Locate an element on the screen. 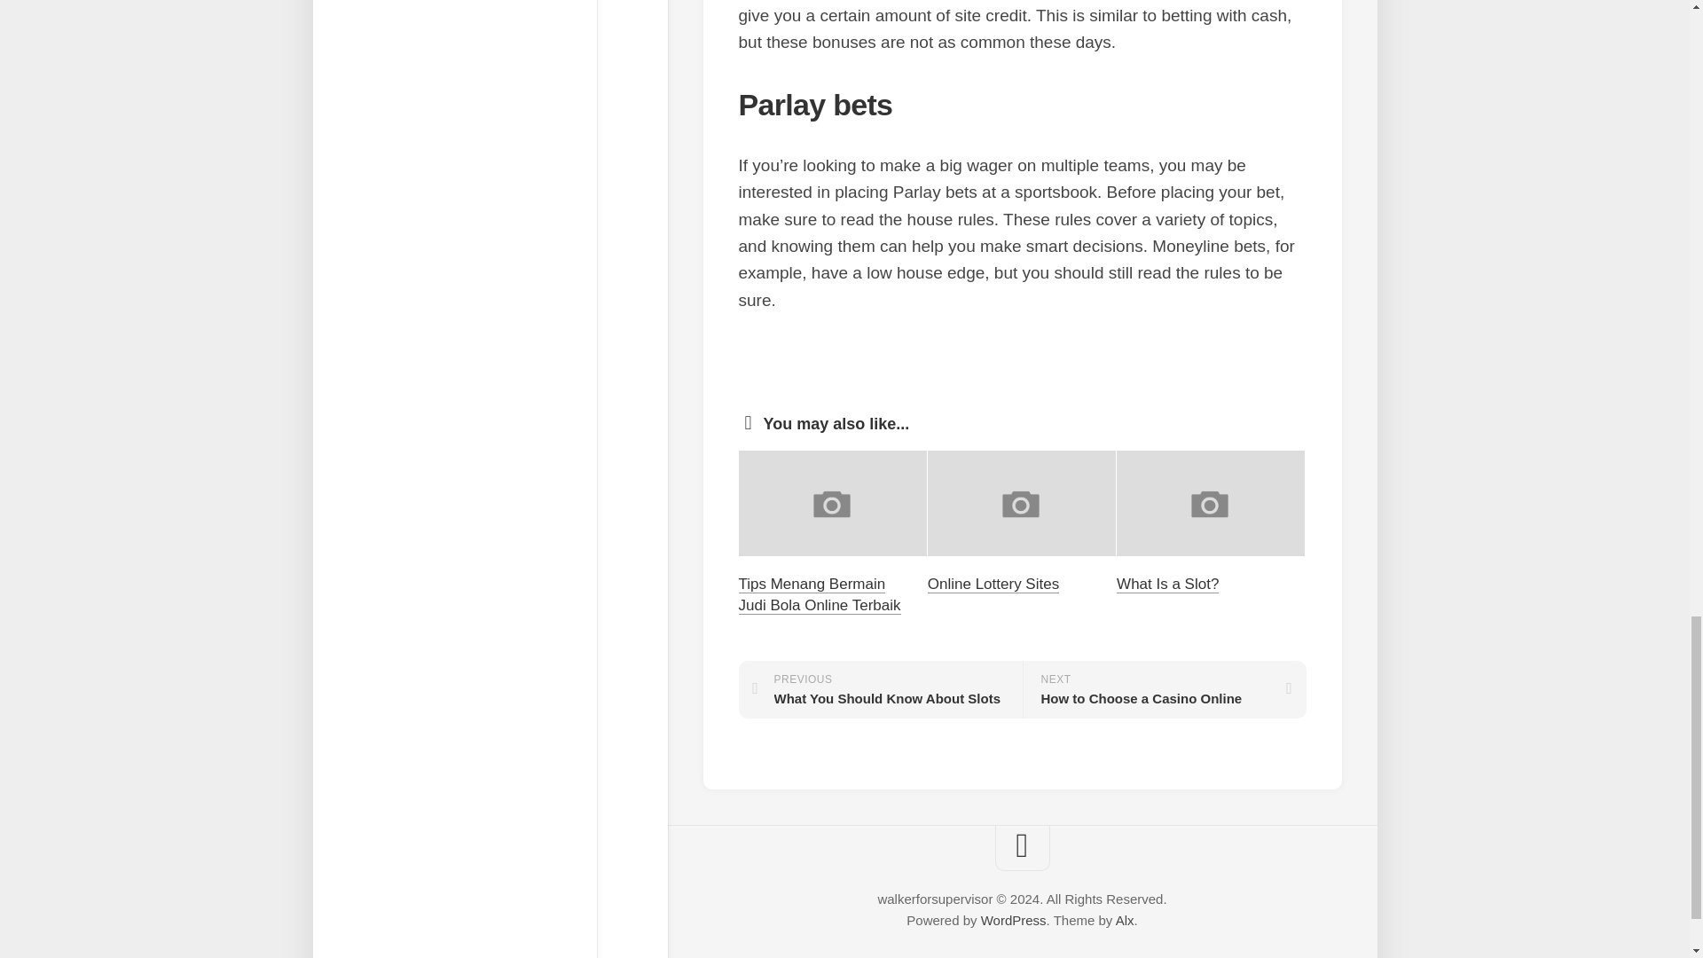  WordPress is located at coordinates (1013, 921).